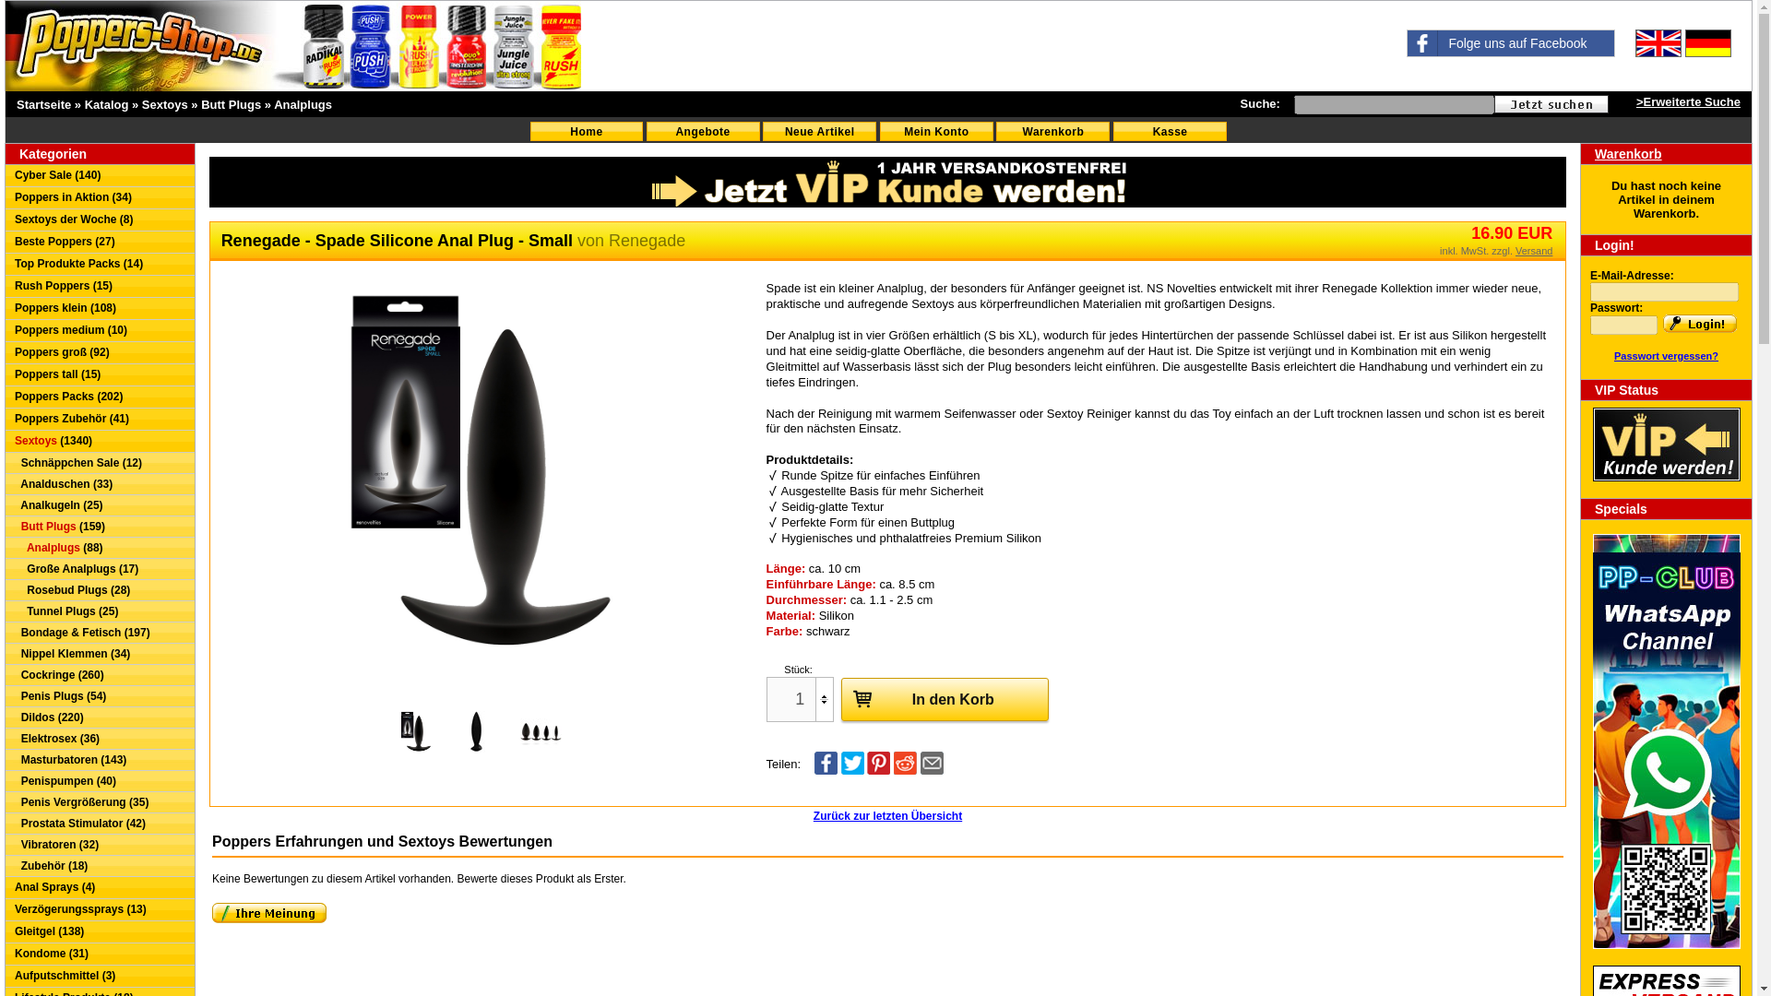  What do you see at coordinates (819, 131) in the screenshot?
I see `Neue Artikel` at bounding box center [819, 131].